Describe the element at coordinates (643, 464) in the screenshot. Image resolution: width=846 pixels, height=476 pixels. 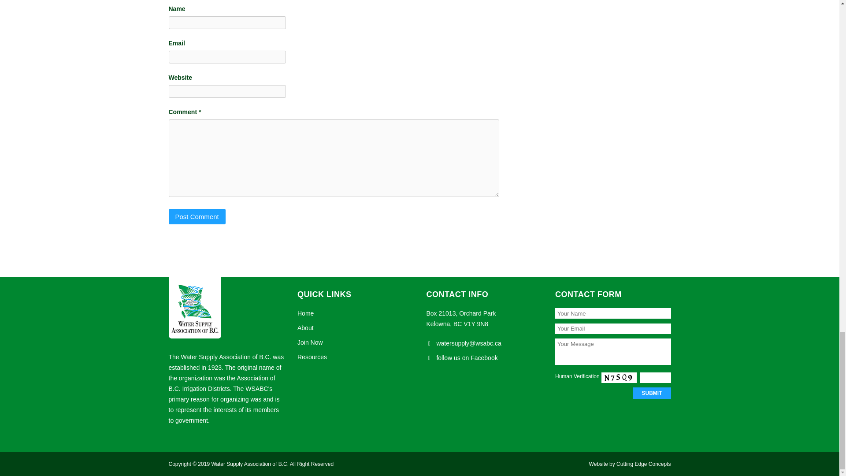
I see `Cutting Edge Concepts` at that location.